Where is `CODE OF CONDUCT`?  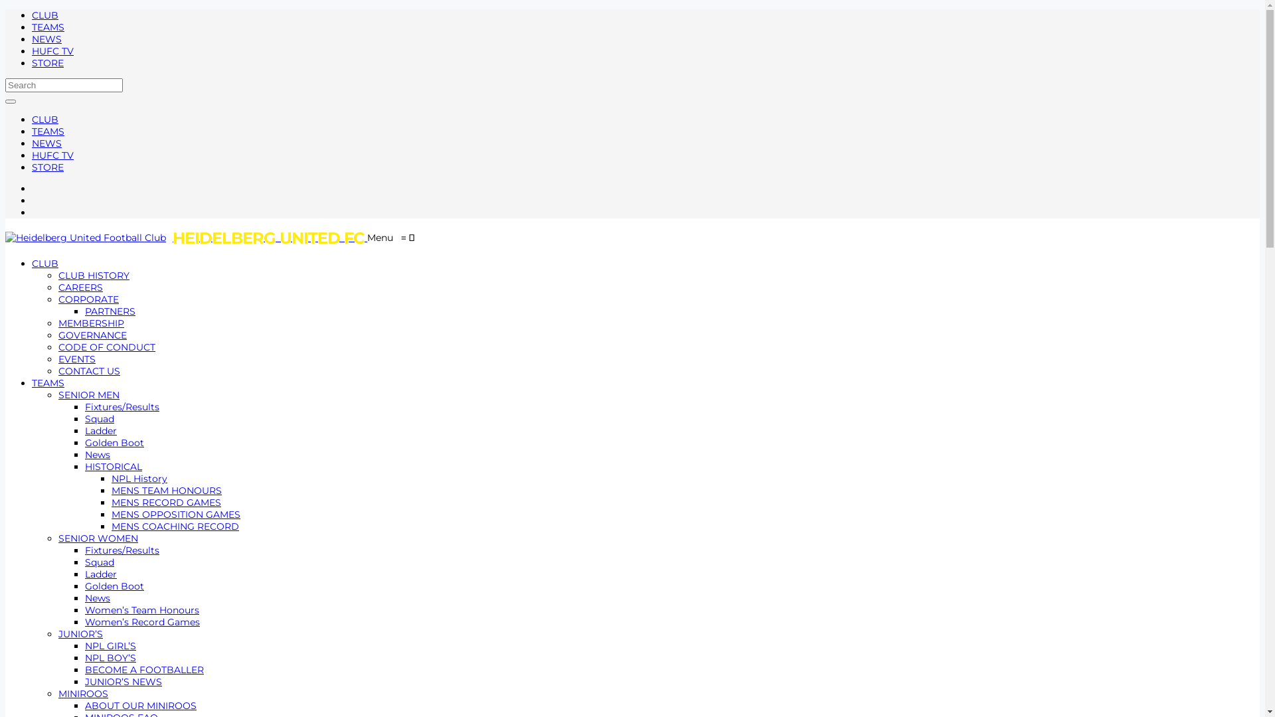 CODE OF CONDUCT is located at coordinates (107, 347).